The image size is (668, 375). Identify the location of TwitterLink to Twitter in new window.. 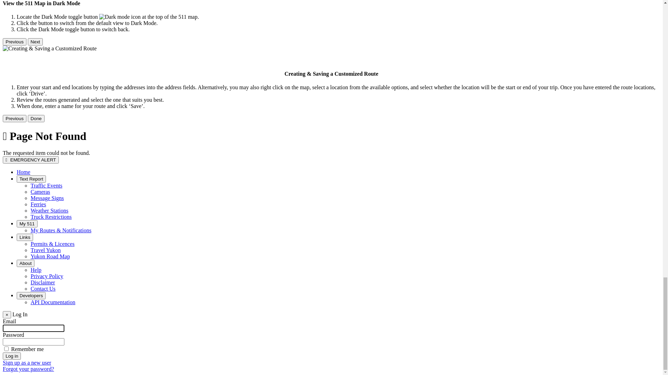
(49, 66).